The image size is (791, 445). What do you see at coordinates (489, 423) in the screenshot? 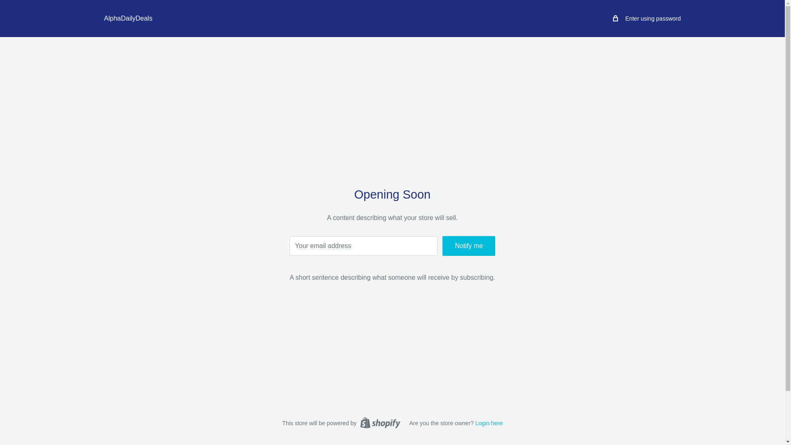
I see `Login here` at bounding box center [489, 423].